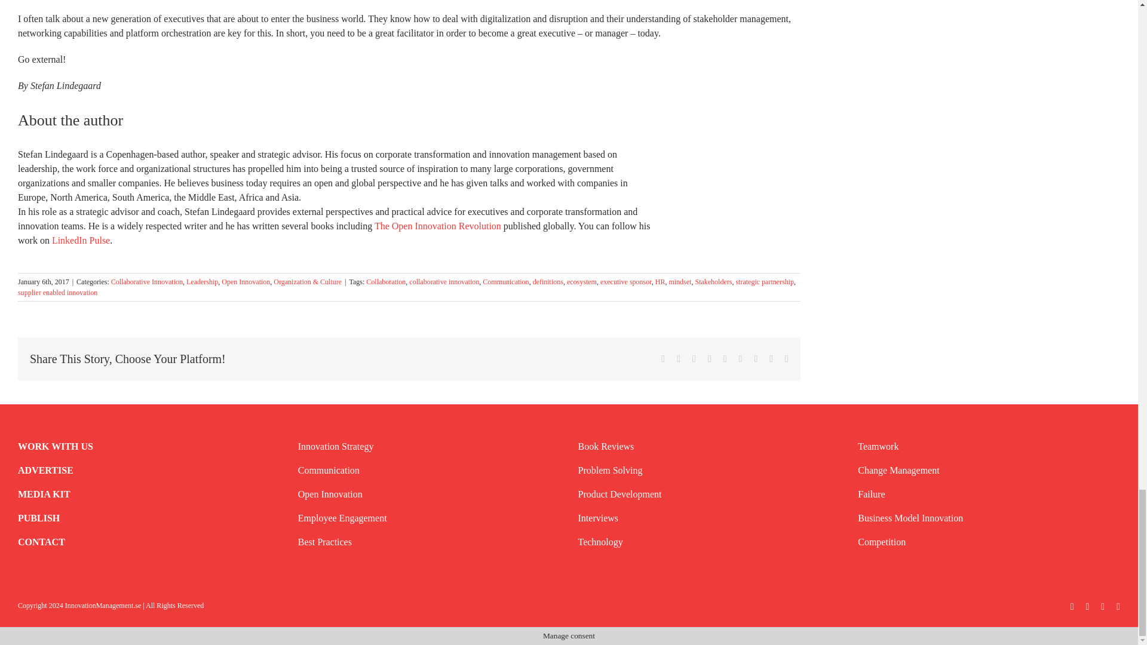 Image resolution: width=1147 pixels, height=645 pixels. Describe the element at coordinates (438, 226) in the screenshot. I see `The Open Innovation Revolution` at that location.